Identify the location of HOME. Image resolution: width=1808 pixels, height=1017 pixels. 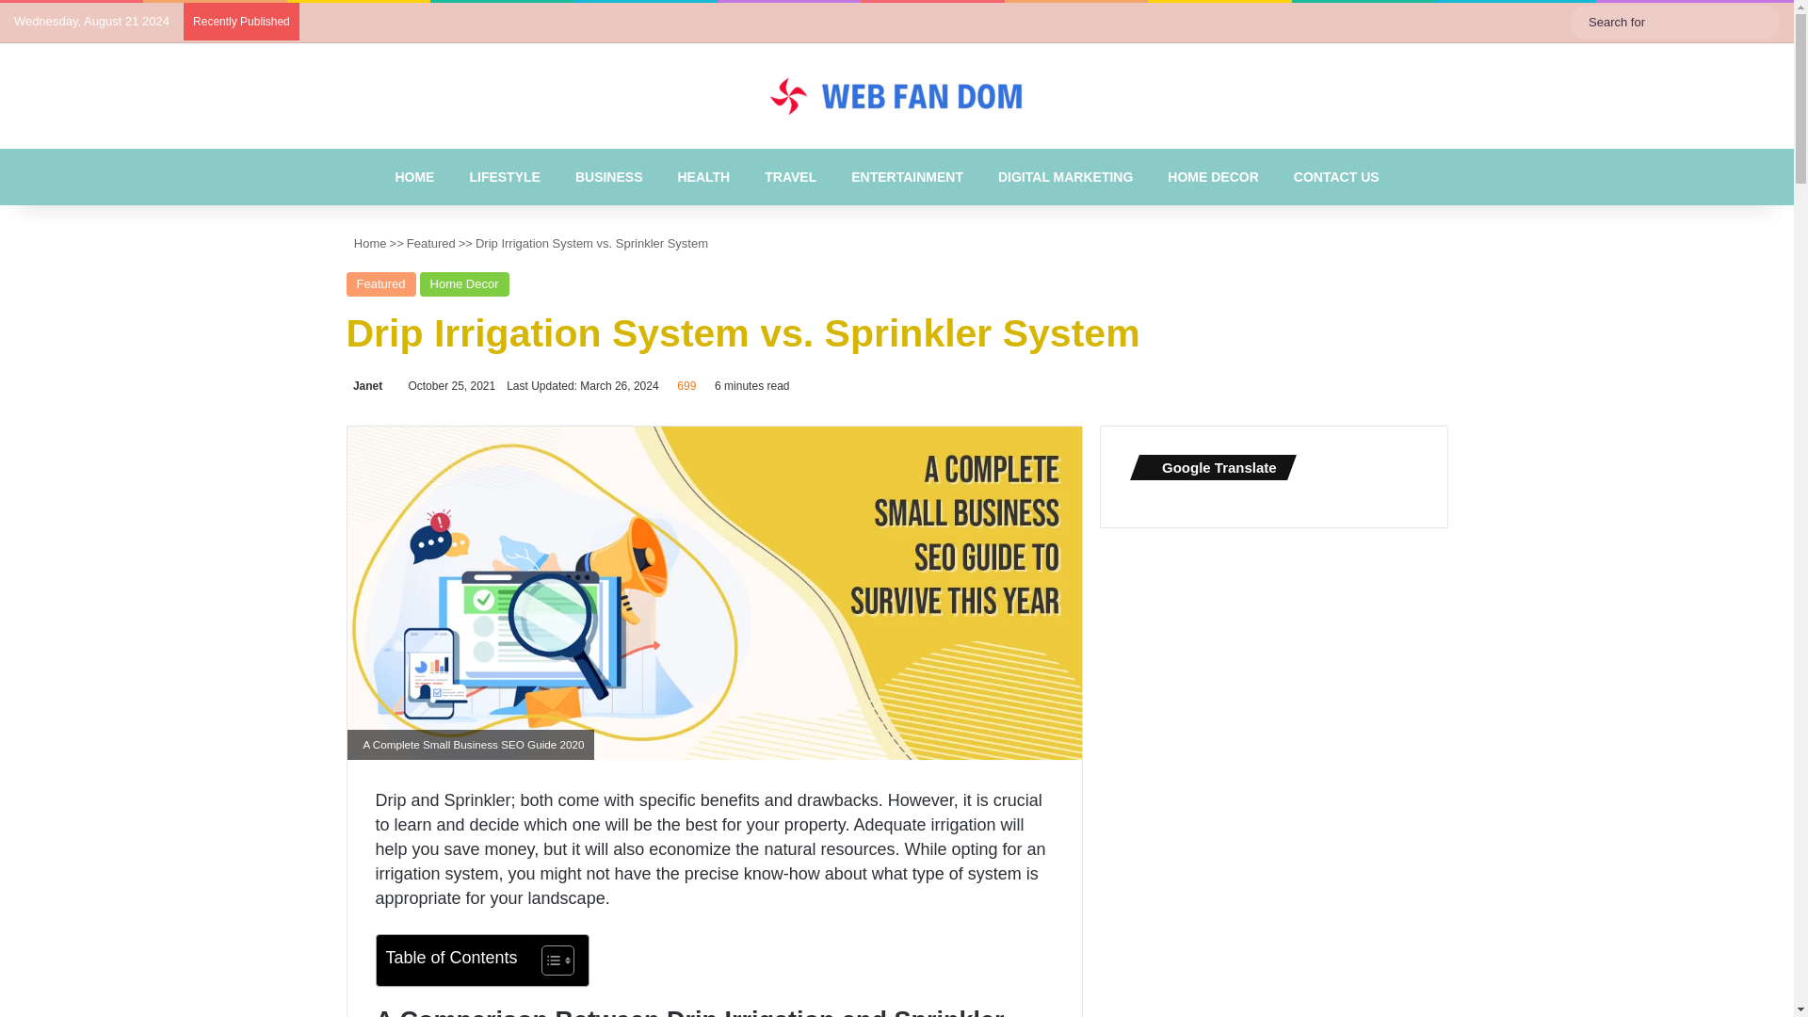
(409, 177).